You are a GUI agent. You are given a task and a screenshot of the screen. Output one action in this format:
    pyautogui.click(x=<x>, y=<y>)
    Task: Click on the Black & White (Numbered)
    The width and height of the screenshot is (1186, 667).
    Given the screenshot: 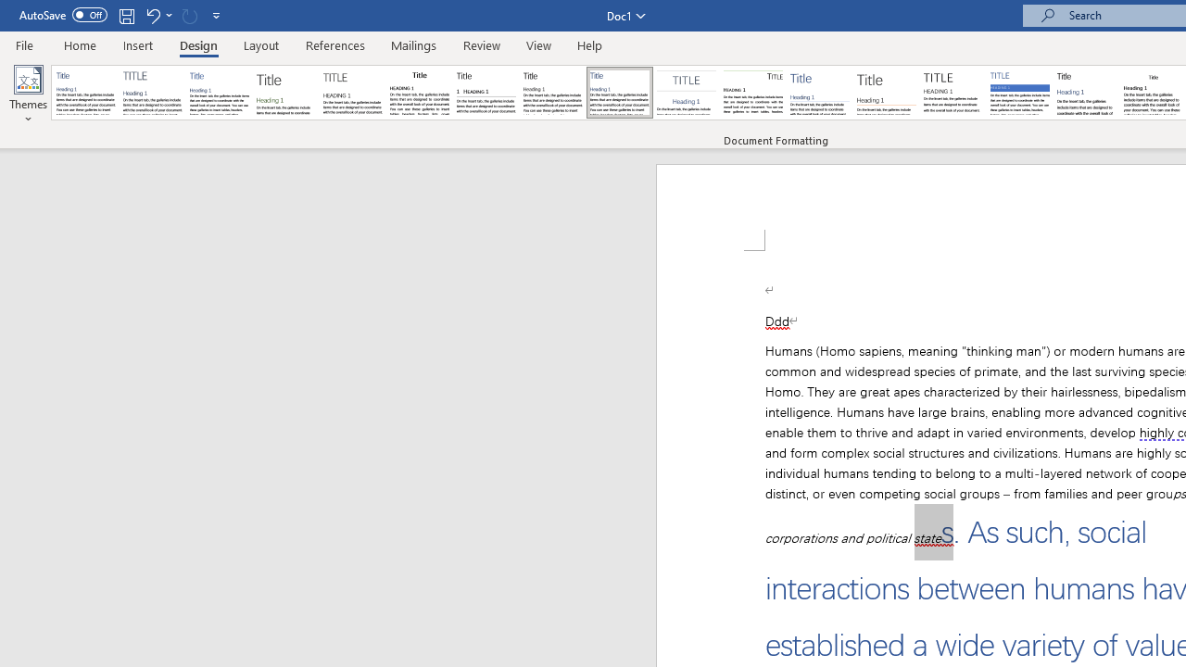 What is the action you would take?
    pyautogui.click(x=486, y=93)
    